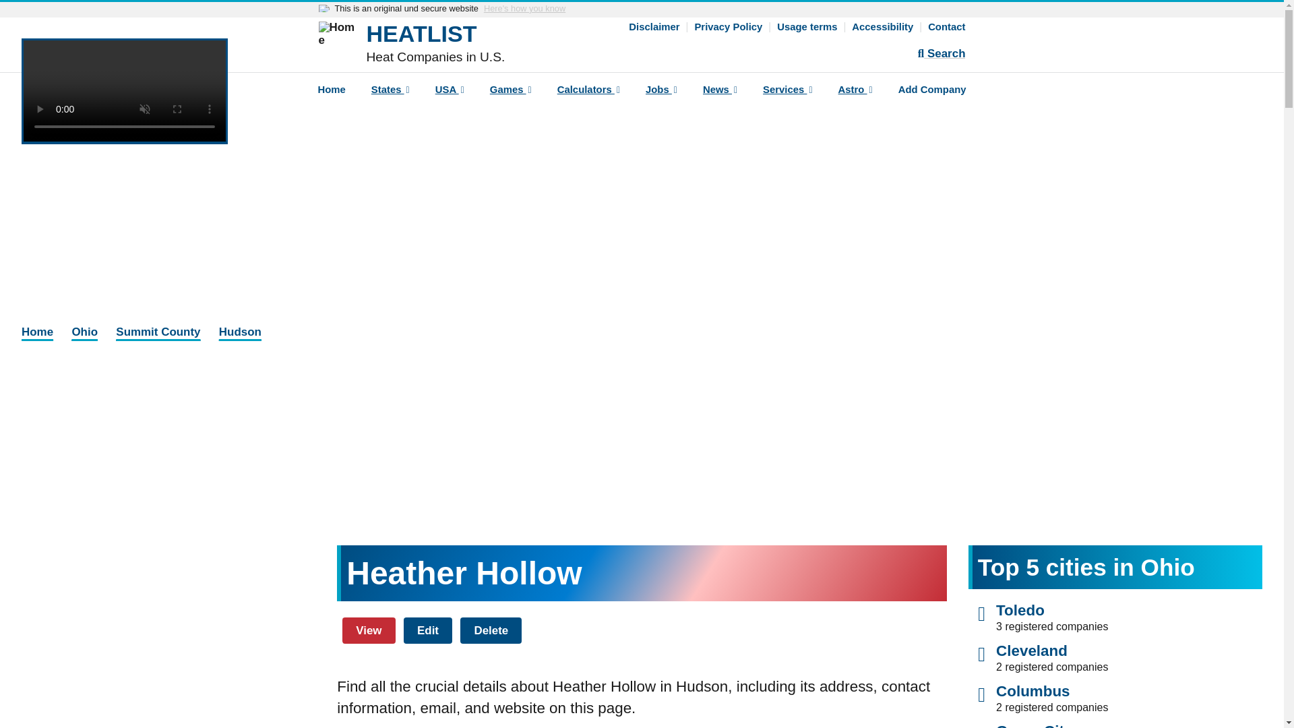  What do you see at coordinates (728, 27) in the screenshot?
I see `Privacy Policy` at bounding box center [728, 27].